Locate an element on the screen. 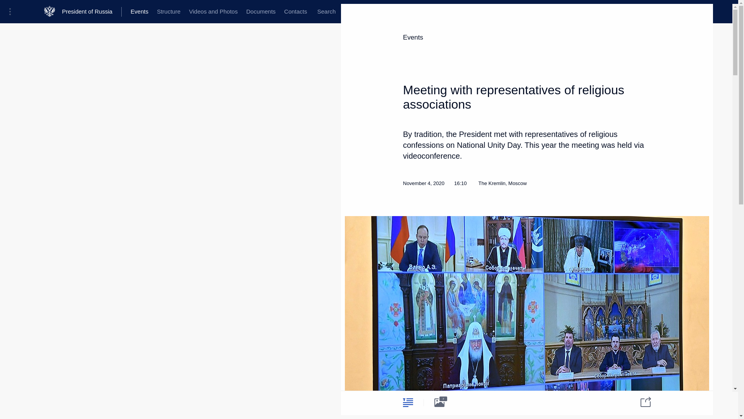 This screenshot has width=744, height=419. Global website search is located at coordinates (326, 12).